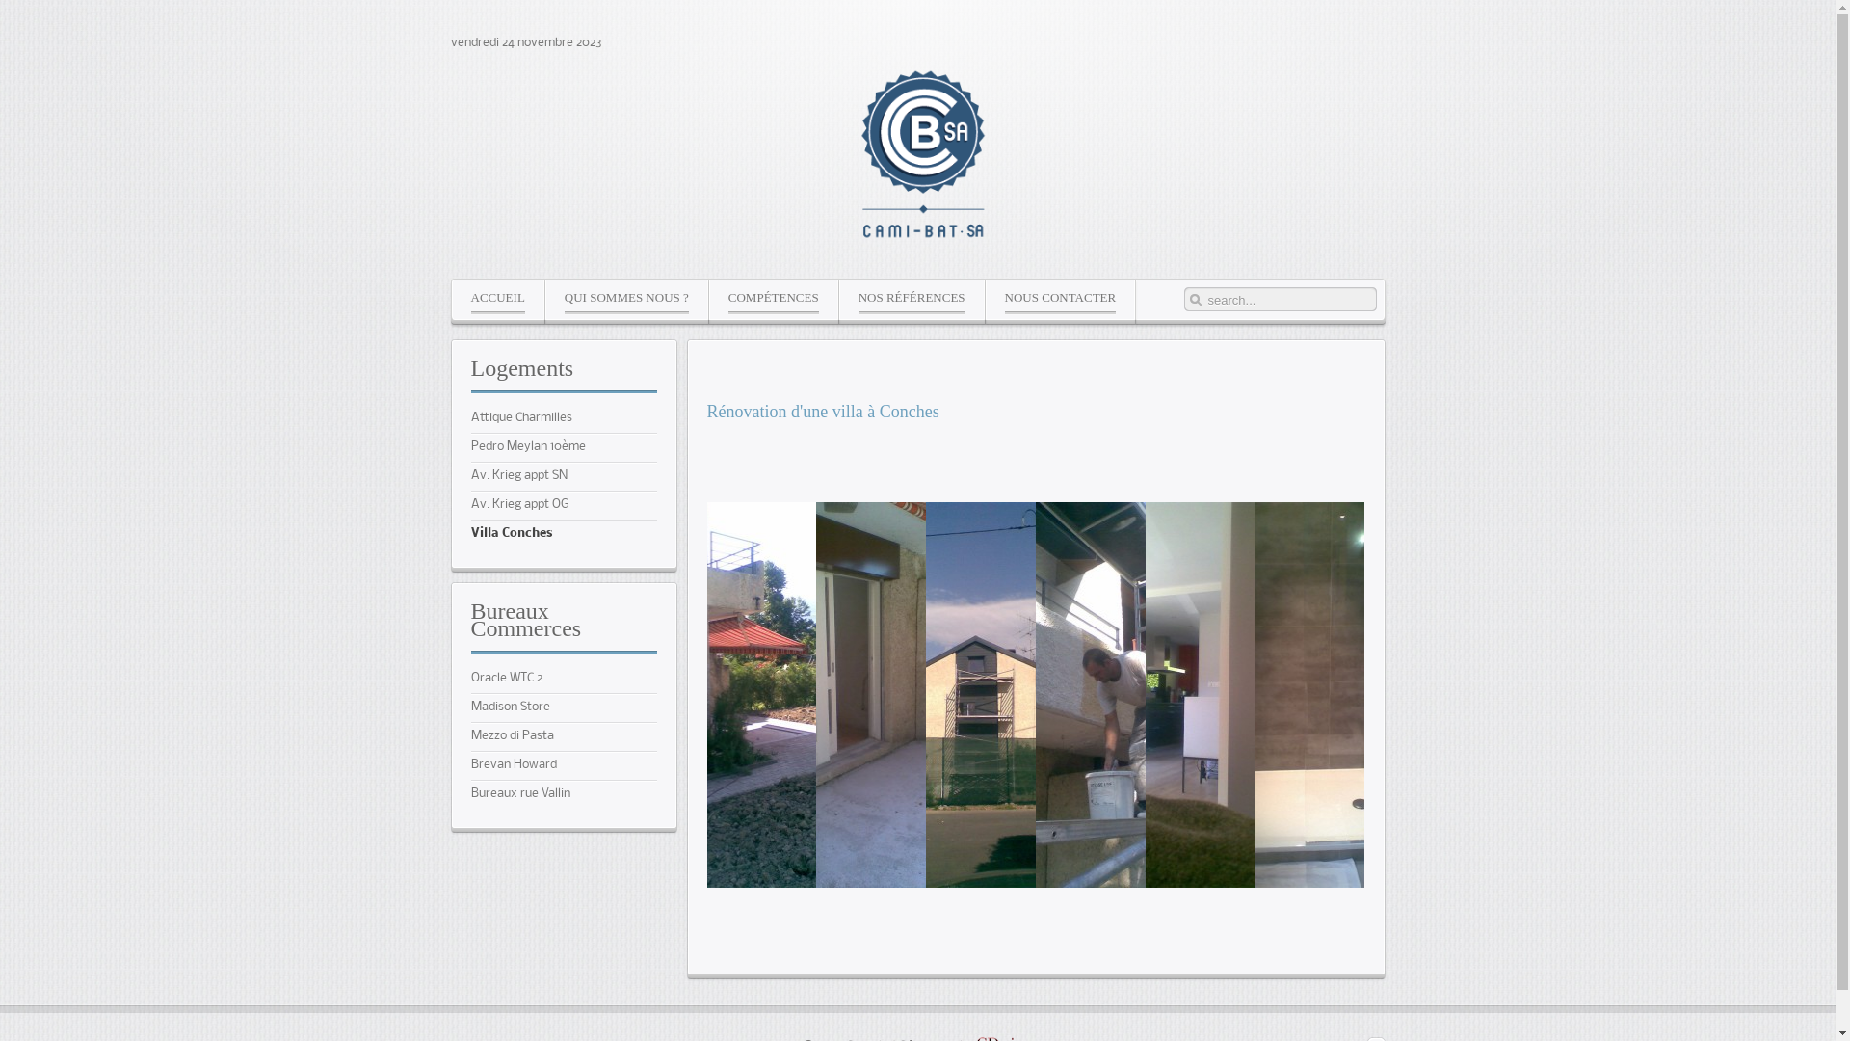 This screenshot has width=1850, height=1041. I want to click on Reset, so click(5, 4).